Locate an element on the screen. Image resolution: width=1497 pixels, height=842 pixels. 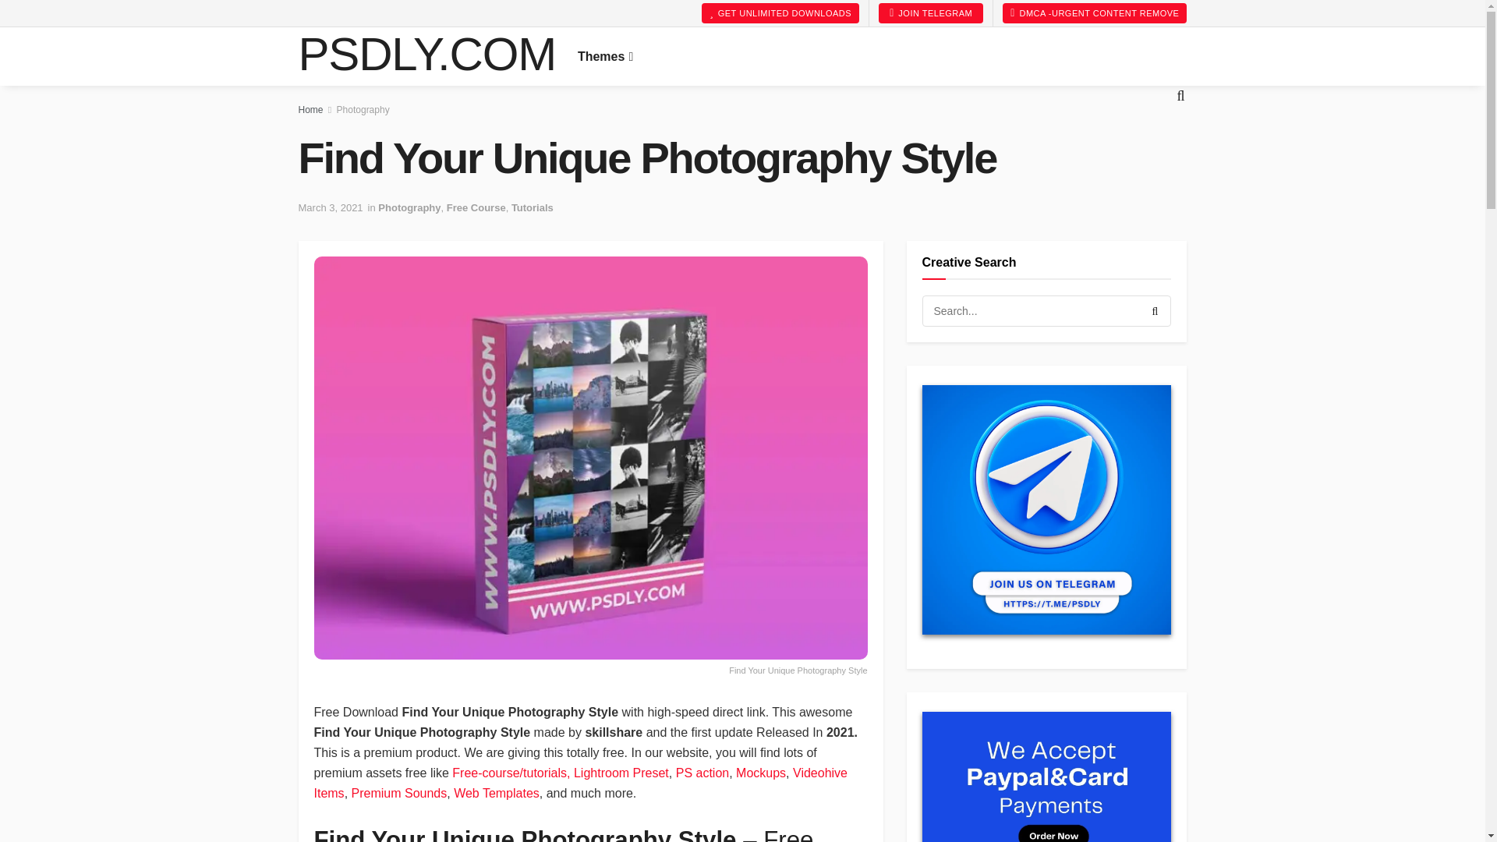
JOIN TELEGRAM is located at coordinates (931, 13).